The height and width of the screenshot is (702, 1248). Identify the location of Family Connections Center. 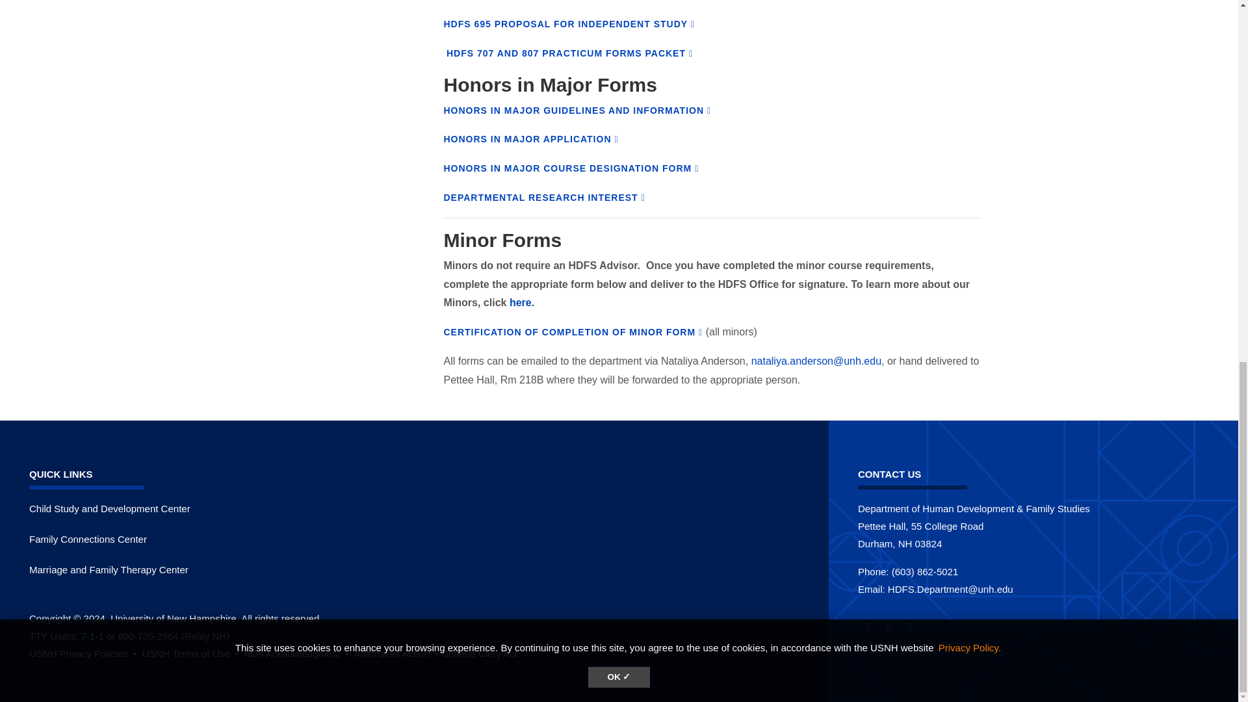
(88, 539).